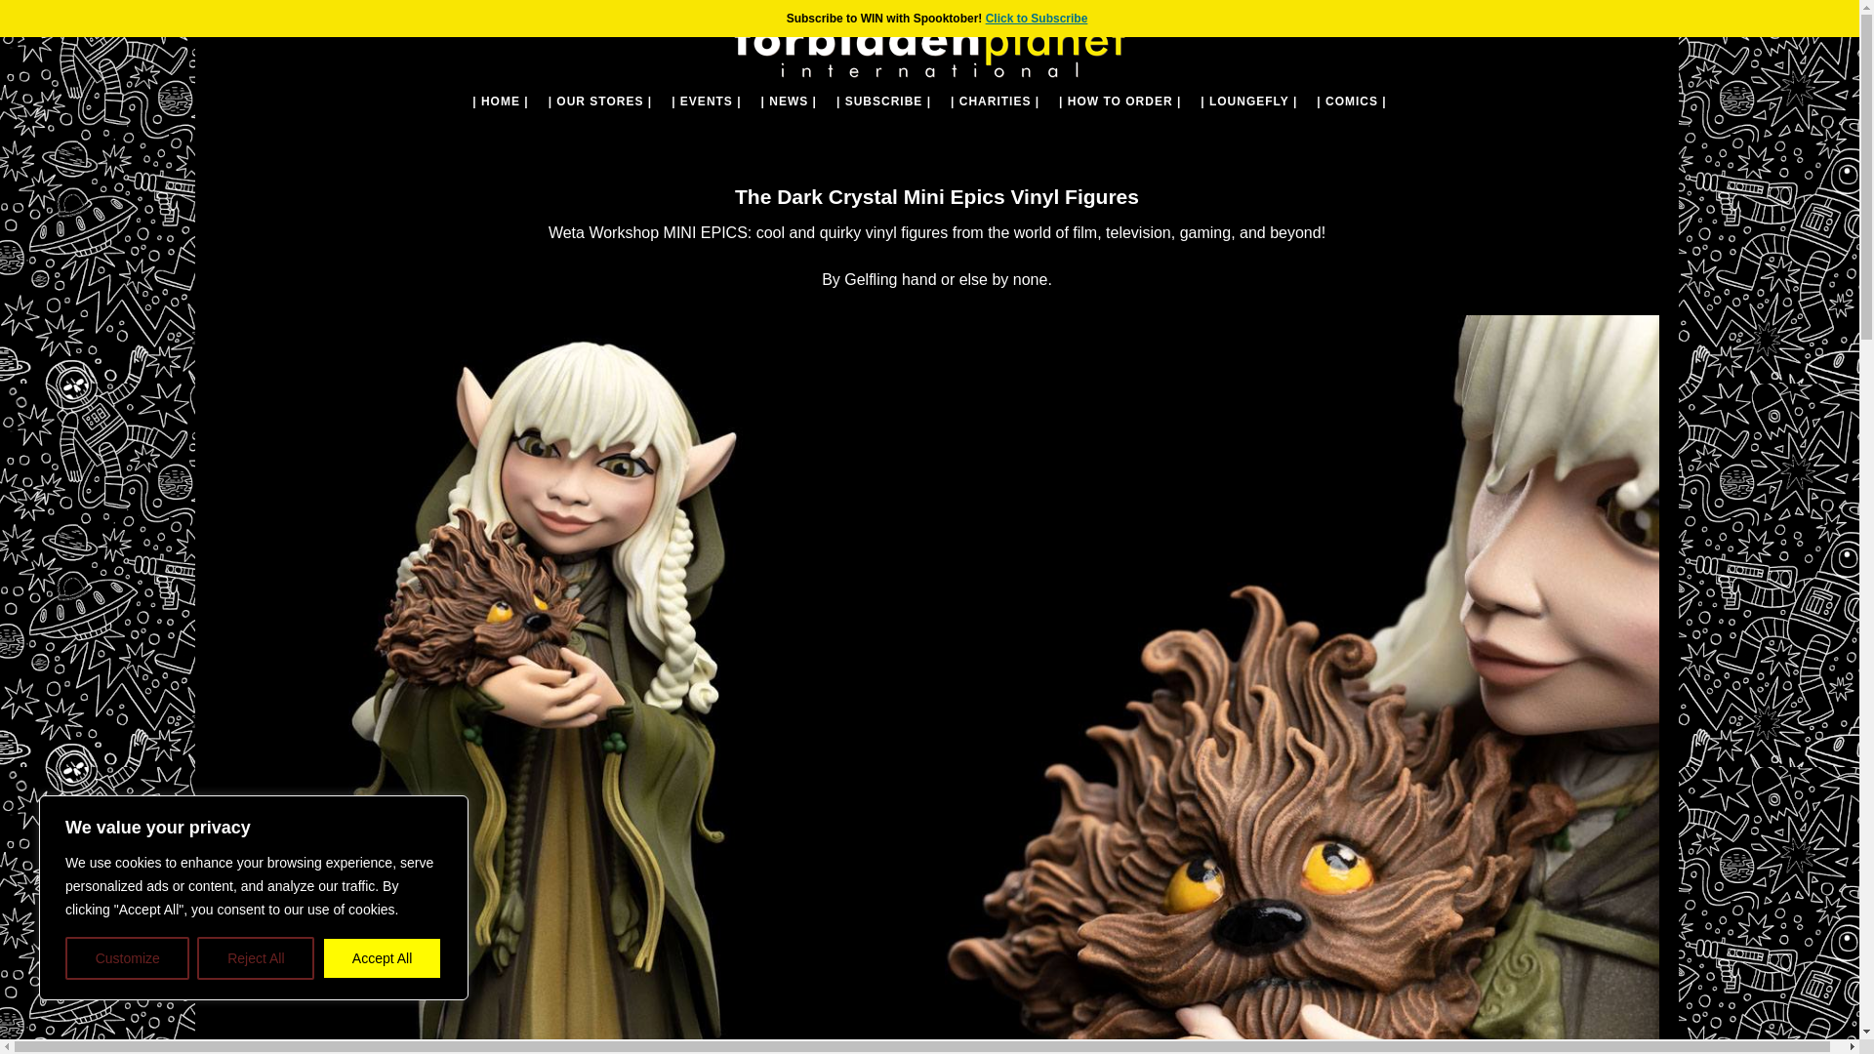  I want to click on Reject All, so click(256, 958).